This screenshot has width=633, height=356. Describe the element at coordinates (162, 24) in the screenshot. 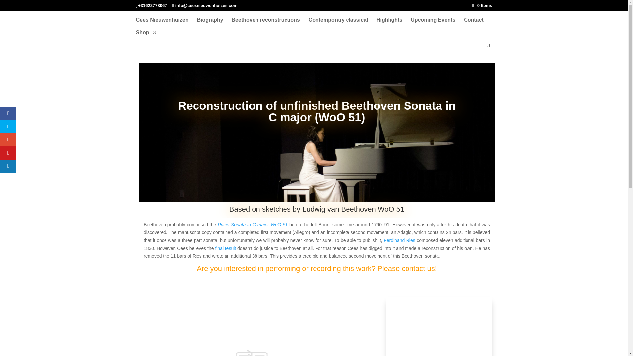

I see `Cees Nieuwenhuizen` at that location.